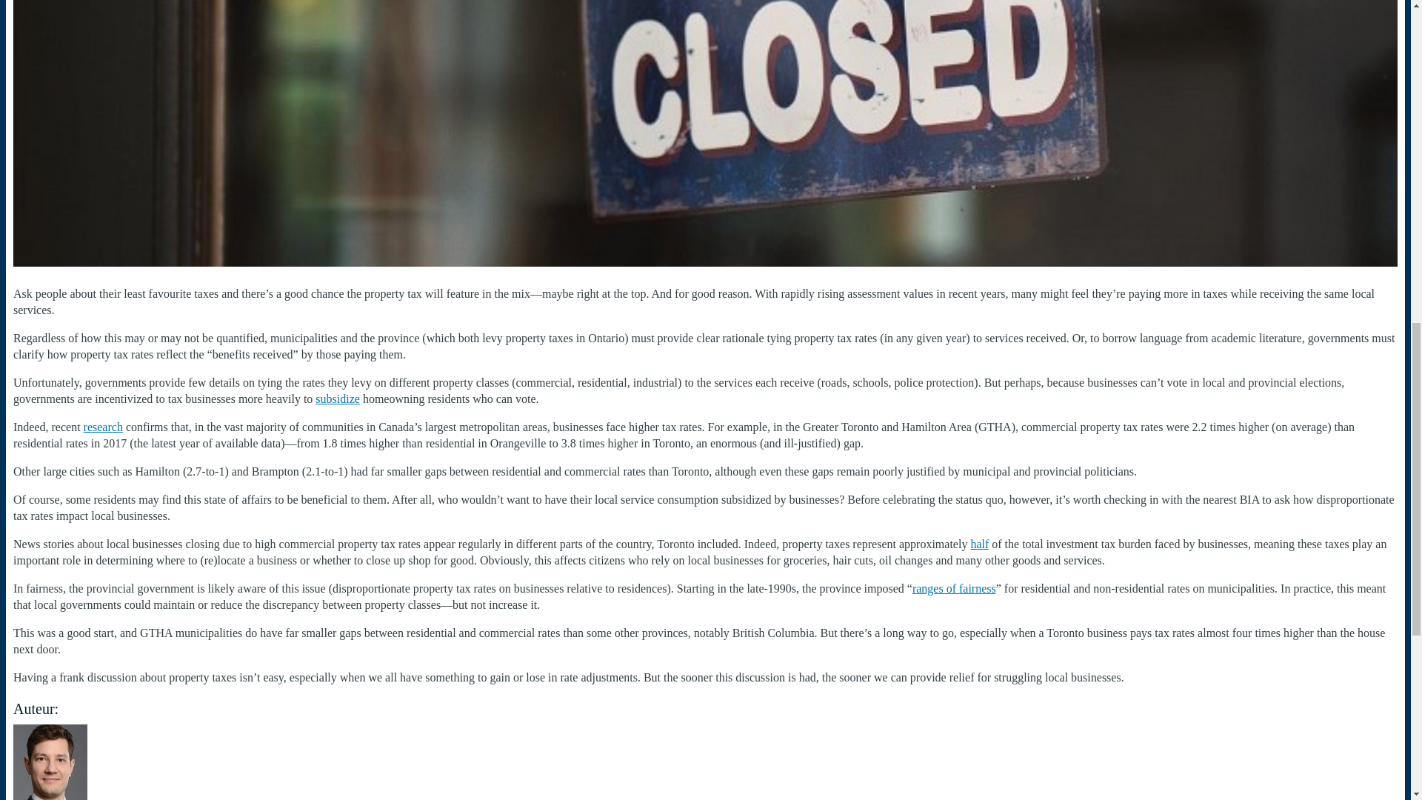 The height and width of the screenshot is (800, 1422). What do you see at coordinates (103, 427) in the screenshot?
I see `research` at bounding box center [103, 427].